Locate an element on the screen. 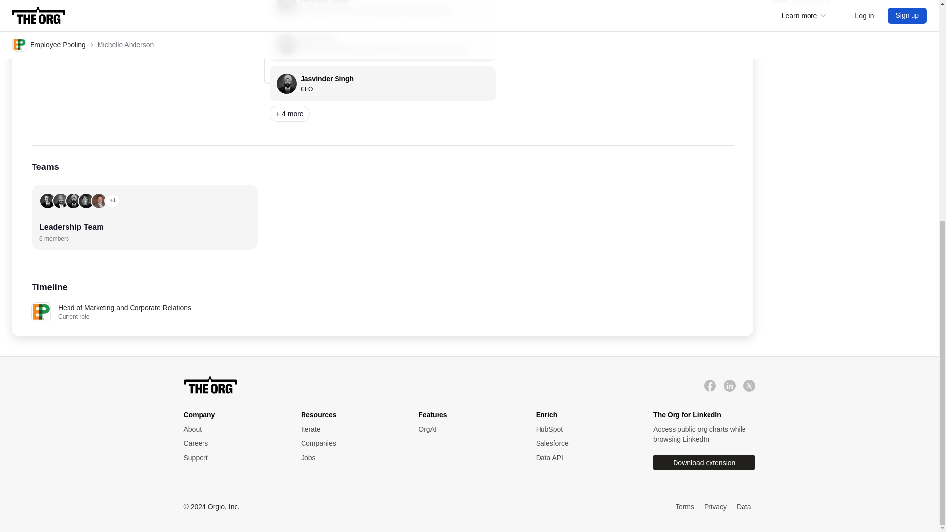 The image size is (946, 532). Jobs is located at coordinates (349, 458).